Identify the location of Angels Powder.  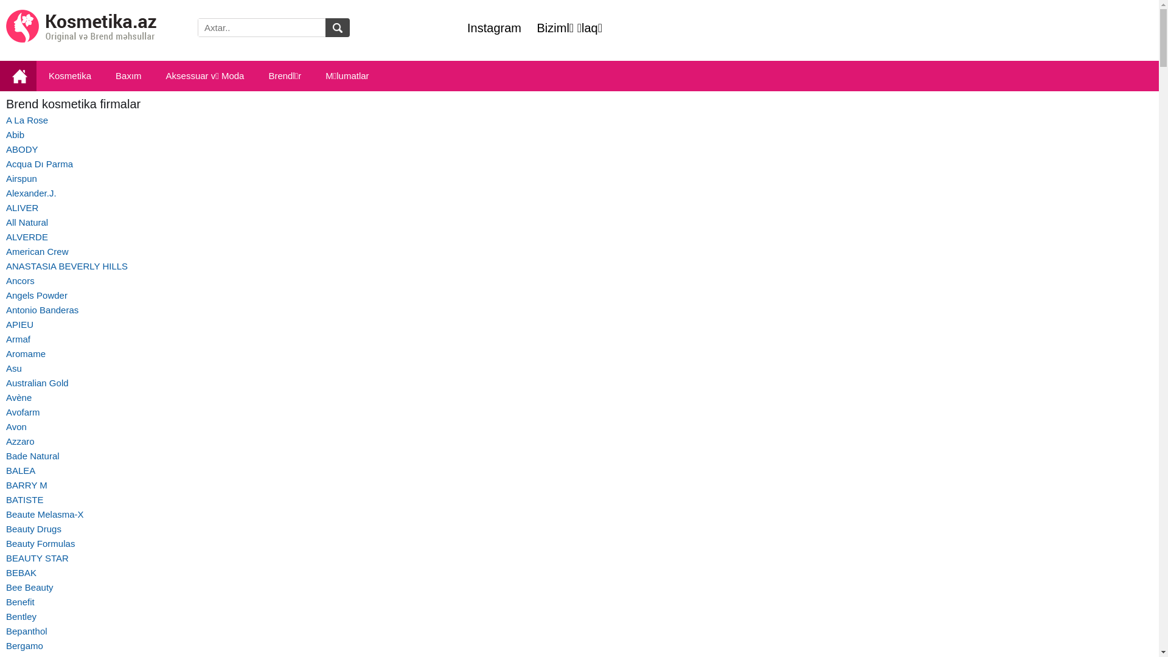
(36, 296).